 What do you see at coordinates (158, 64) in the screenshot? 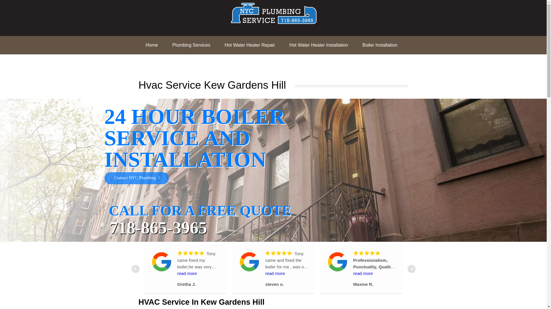
I see `Boiler Repair` at bounding box center [158, 64].